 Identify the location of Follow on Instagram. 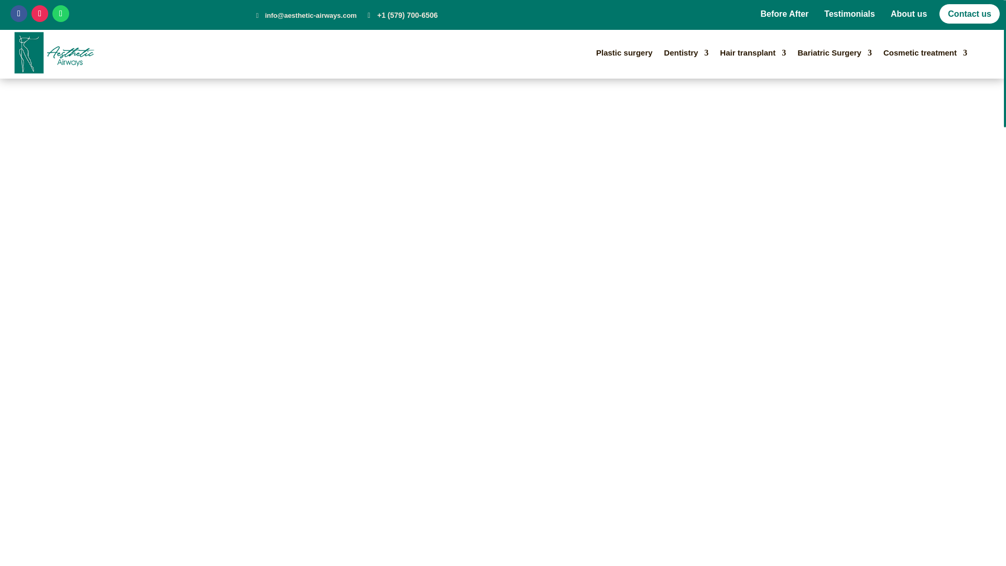
(40, 14).